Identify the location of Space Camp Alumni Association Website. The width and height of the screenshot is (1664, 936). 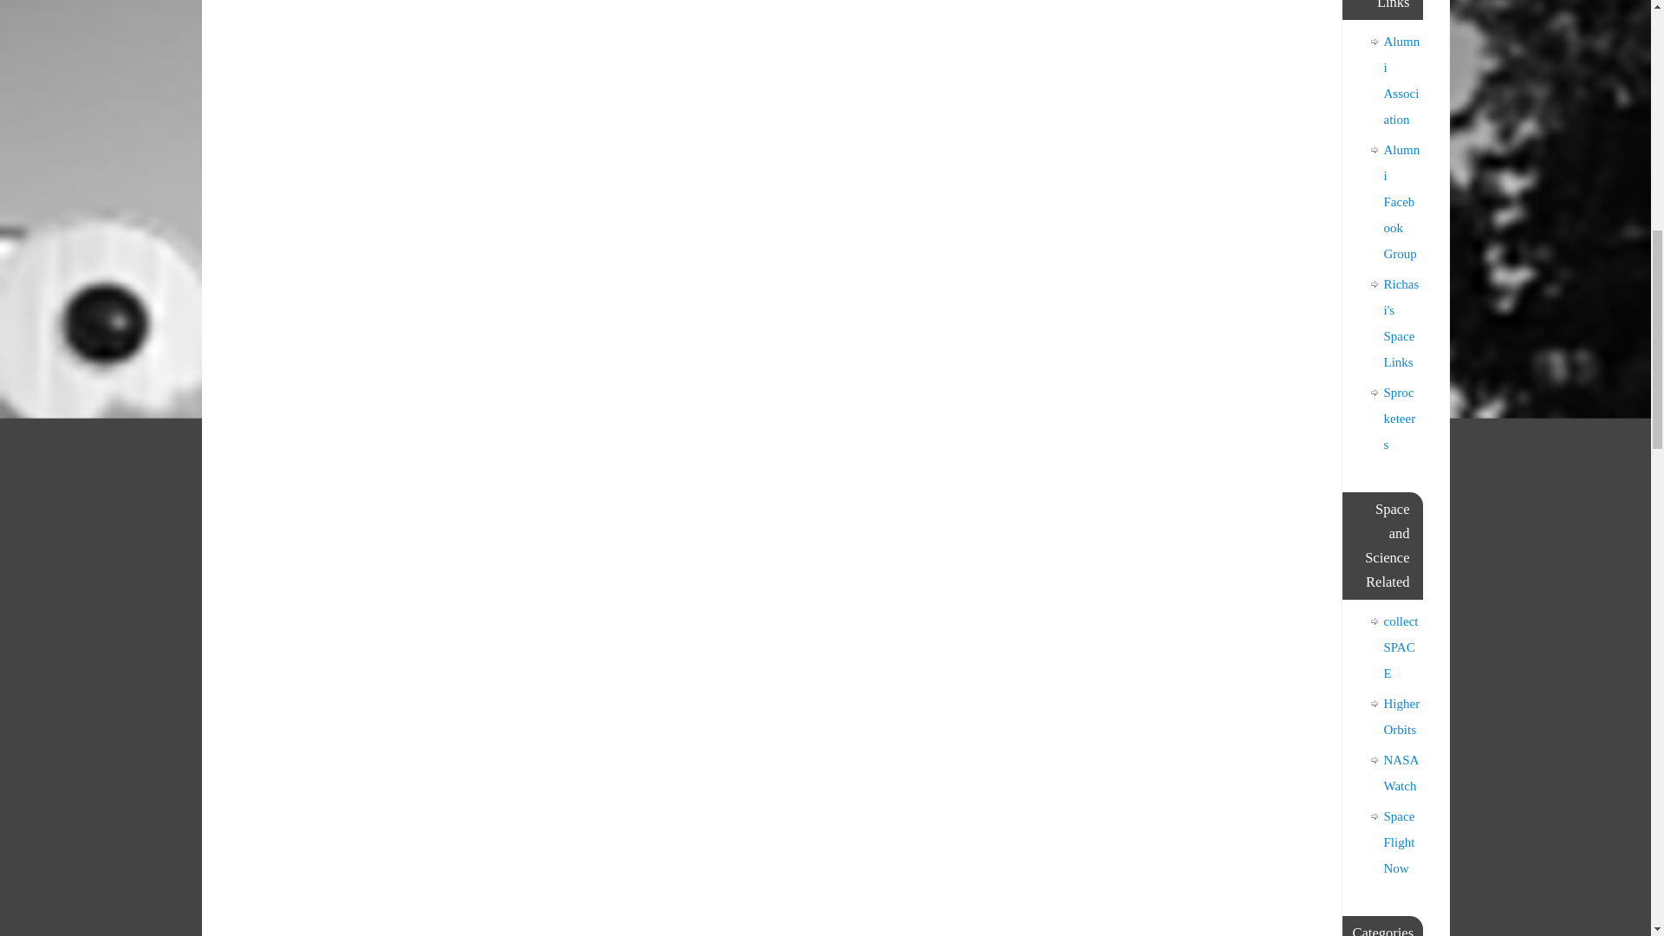
(1401, 80).